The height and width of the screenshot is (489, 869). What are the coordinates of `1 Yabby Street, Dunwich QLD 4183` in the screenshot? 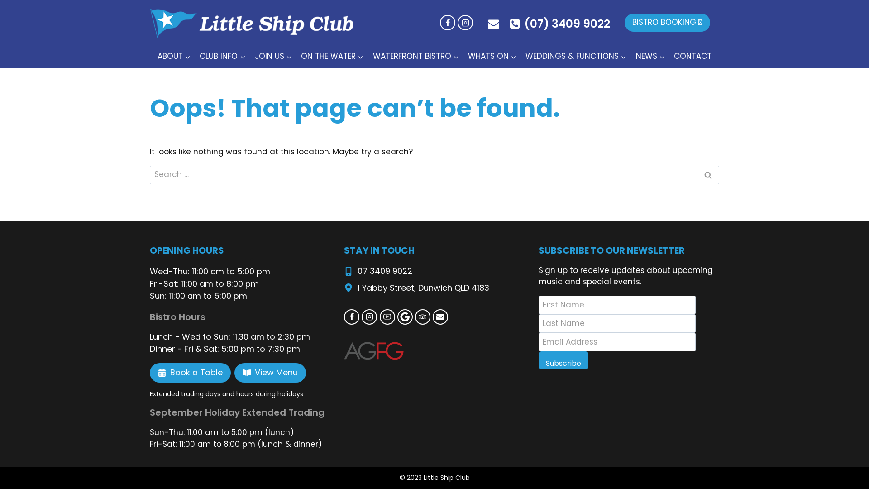 It's located at (424, 288).